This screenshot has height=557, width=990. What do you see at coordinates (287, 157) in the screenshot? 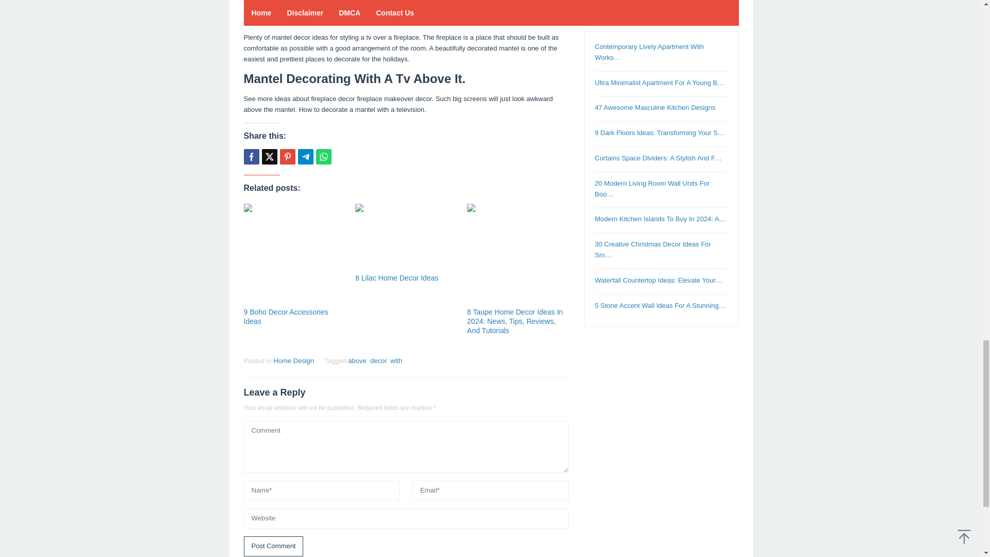
I see `Pin this` at bounding box center [287, 157].